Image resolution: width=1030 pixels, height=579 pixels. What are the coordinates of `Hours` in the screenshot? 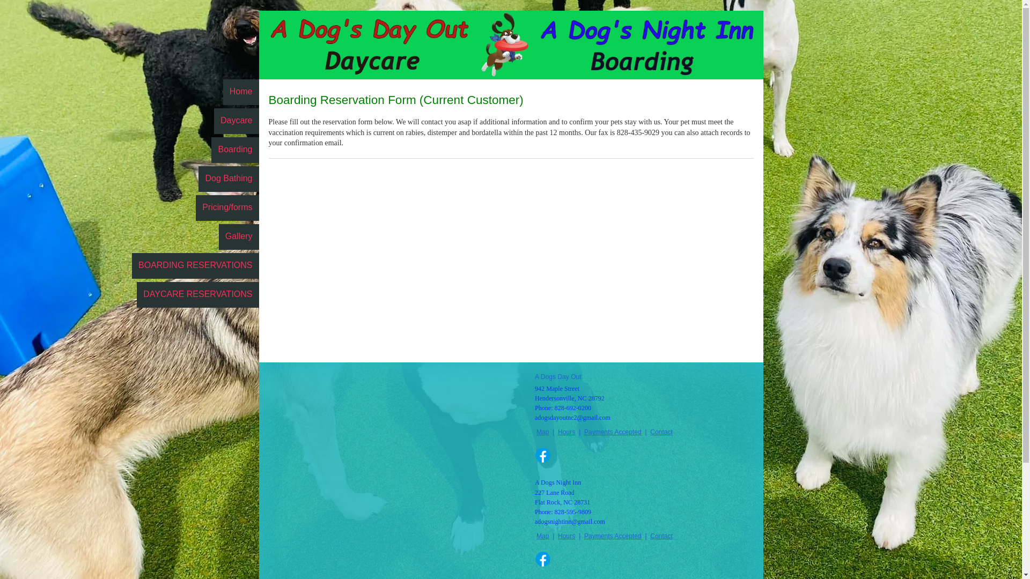 It's located at (566, 432).